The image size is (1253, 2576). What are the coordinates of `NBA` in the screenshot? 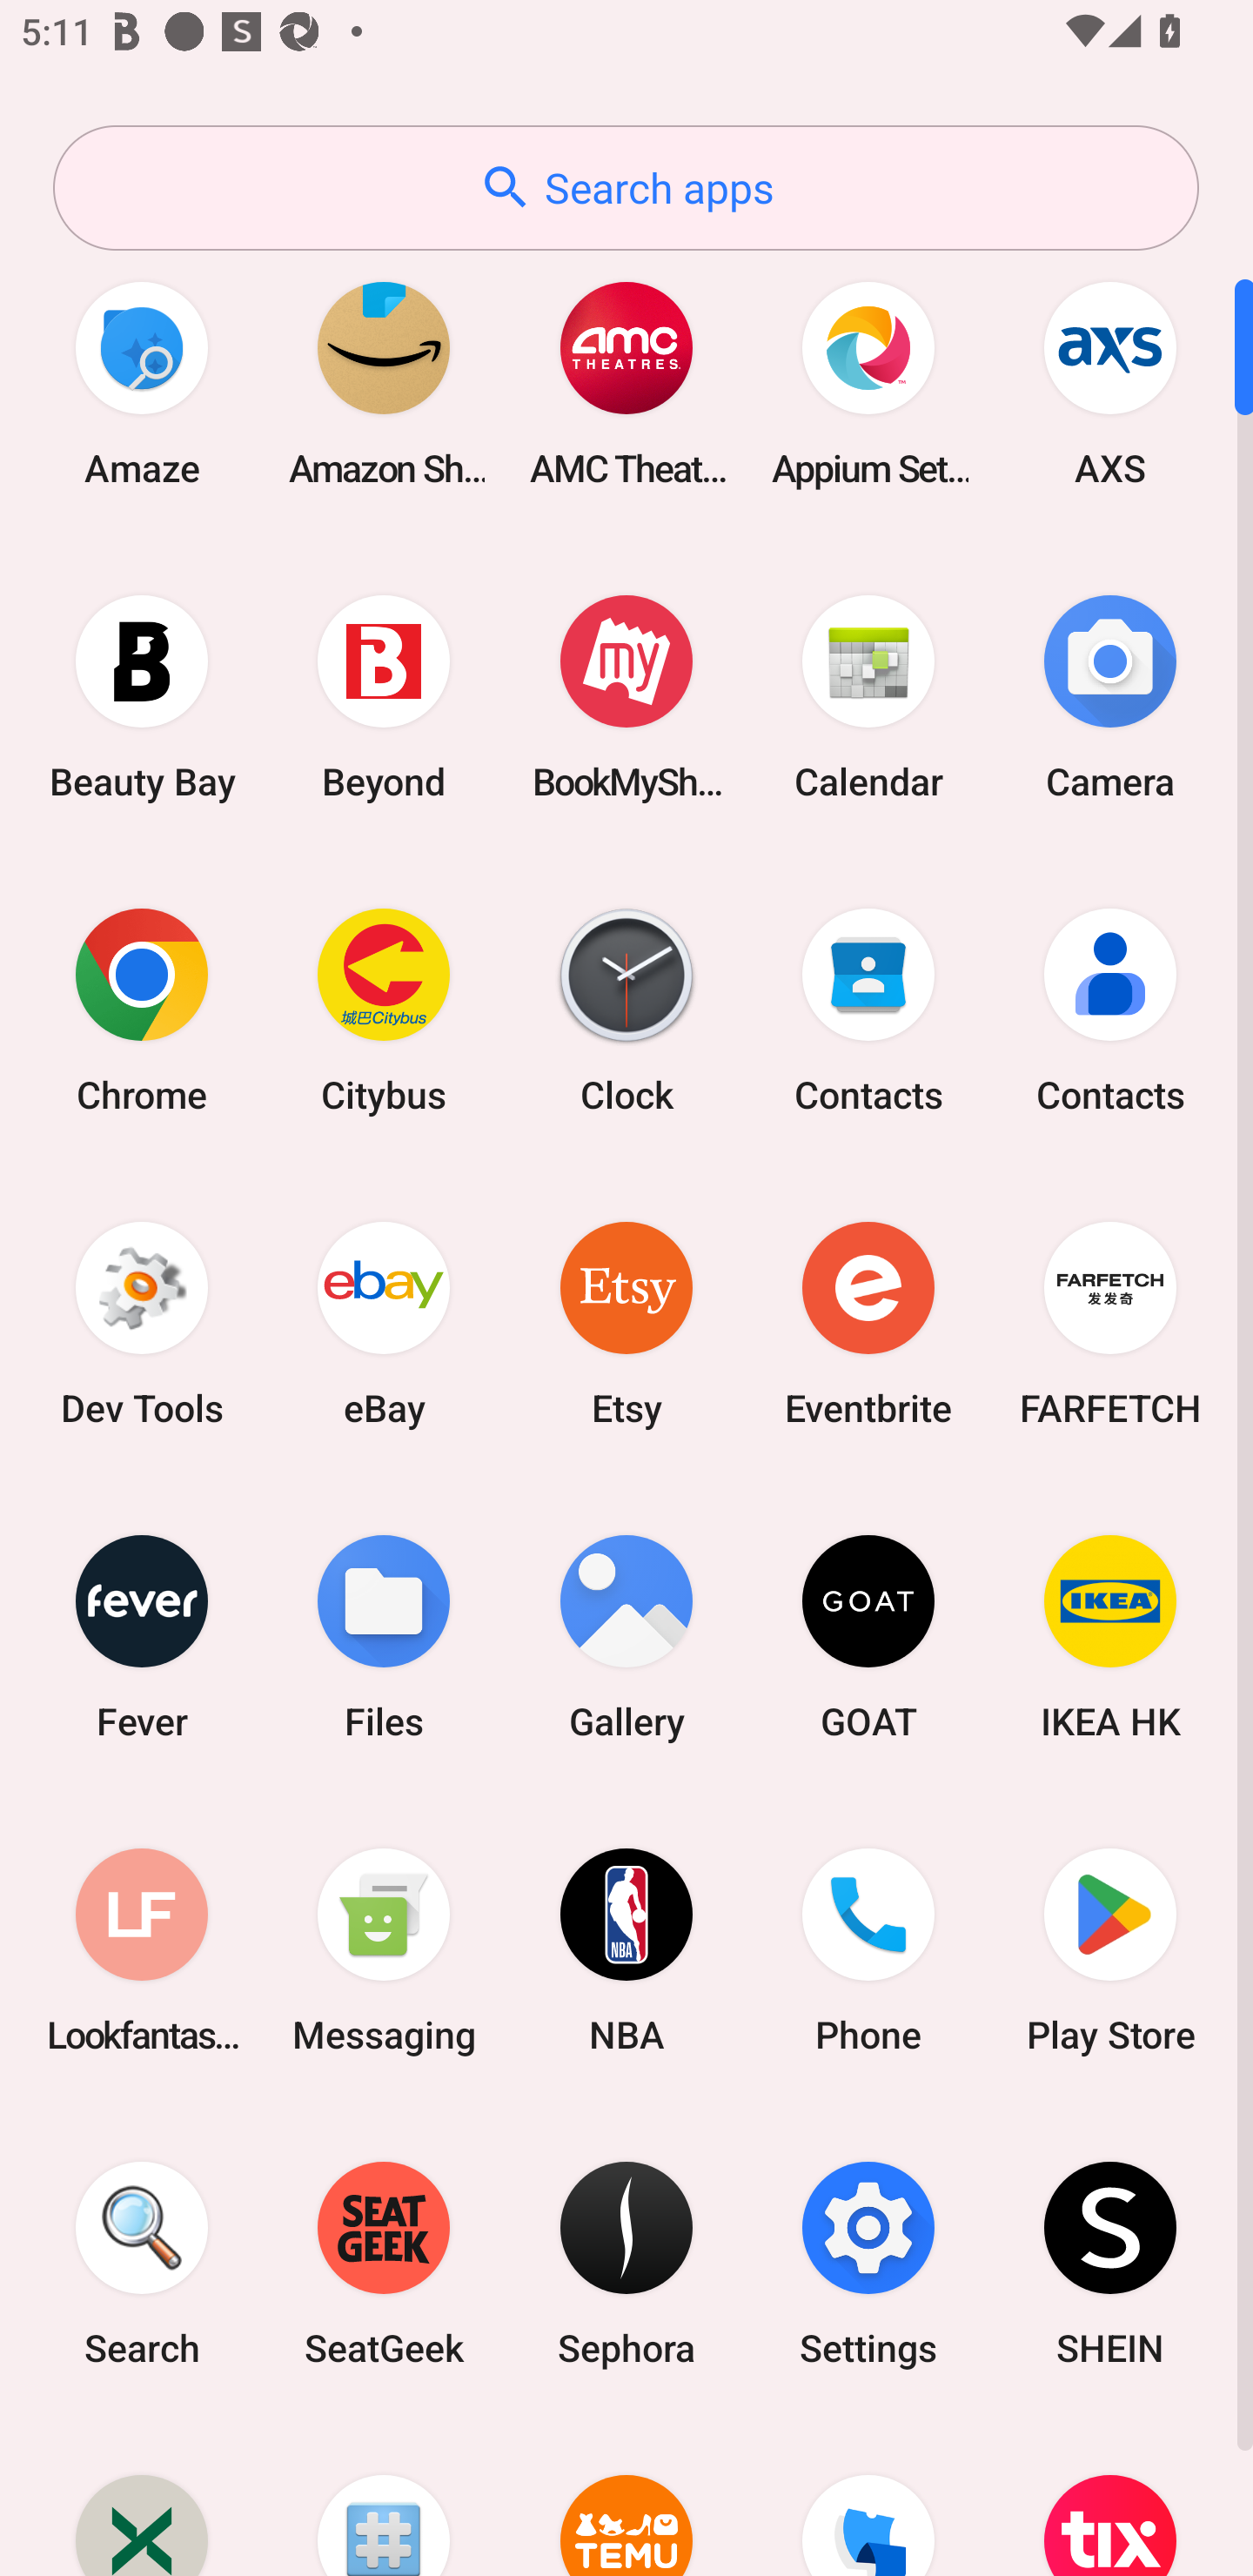 It's located at (626, 1949).